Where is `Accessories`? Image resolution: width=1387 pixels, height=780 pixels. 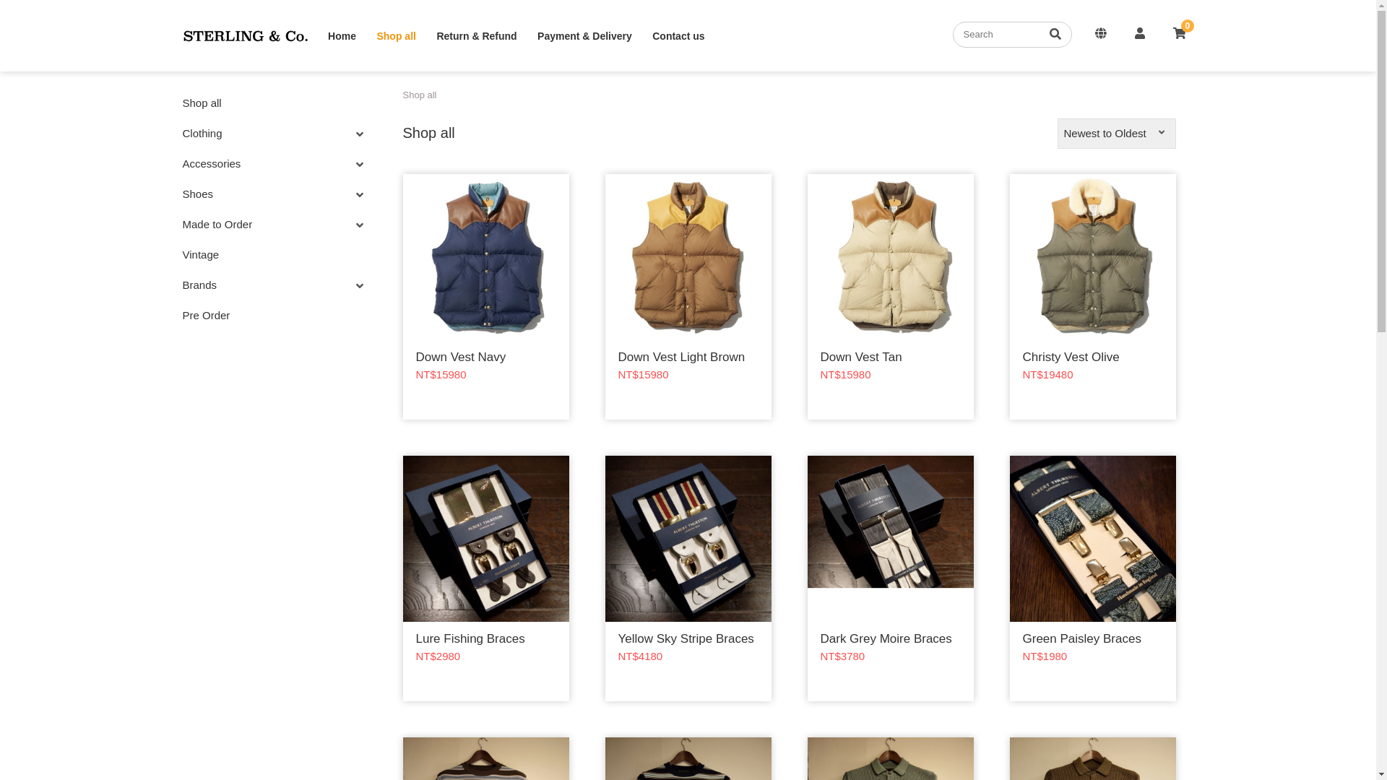
Accessories is located at coordinates (211, 163).